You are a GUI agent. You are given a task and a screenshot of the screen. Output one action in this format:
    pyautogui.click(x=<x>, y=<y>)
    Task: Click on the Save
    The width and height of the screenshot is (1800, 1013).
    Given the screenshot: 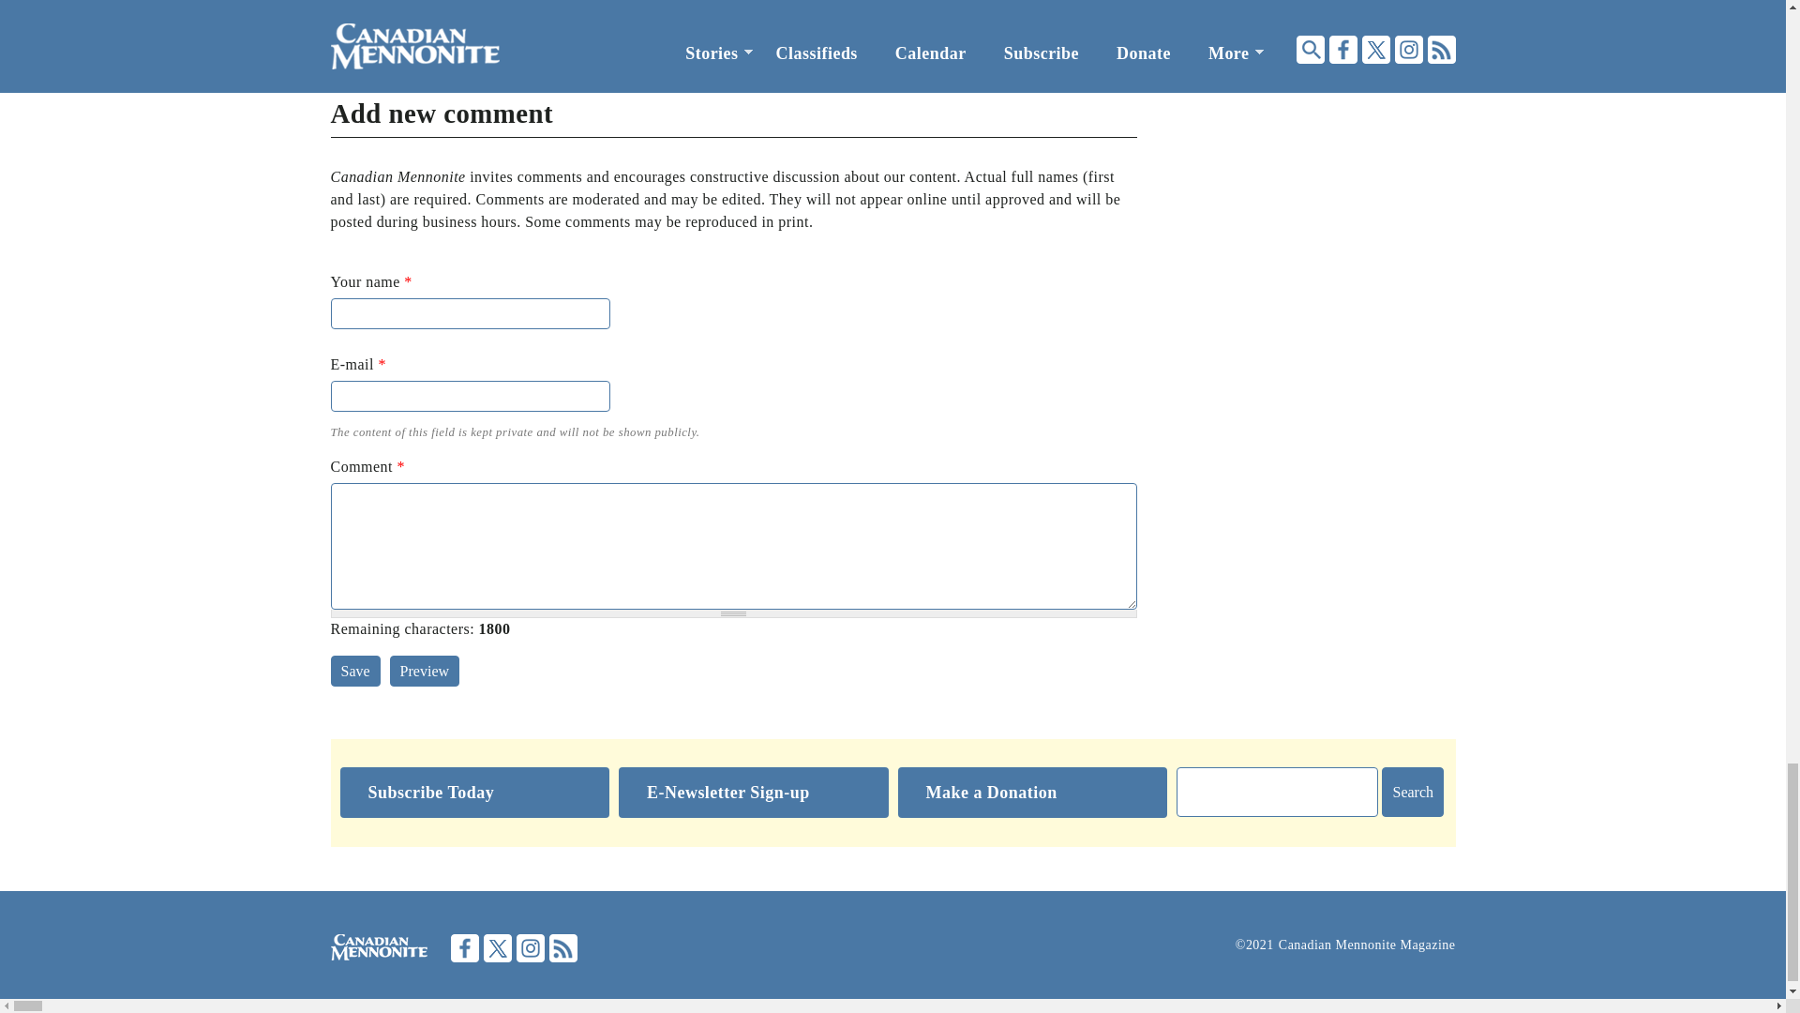 What is the action you would take?
    pyautogui.click(x=354, y=671)
    